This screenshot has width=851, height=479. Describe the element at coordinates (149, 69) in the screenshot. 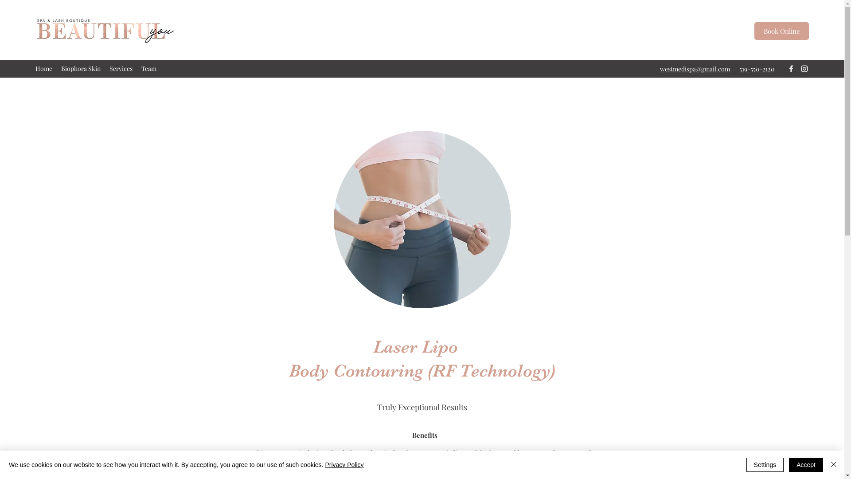

I see `Team` at that location.